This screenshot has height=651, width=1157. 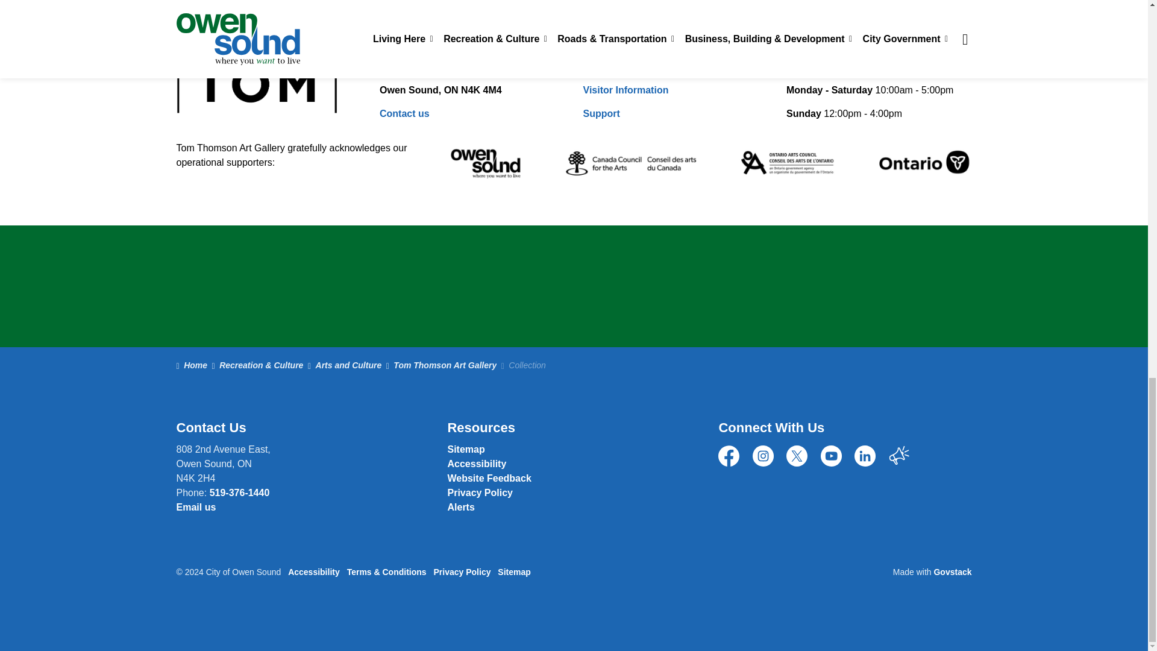 I want to click on About Us, so click(x=617, y=66).